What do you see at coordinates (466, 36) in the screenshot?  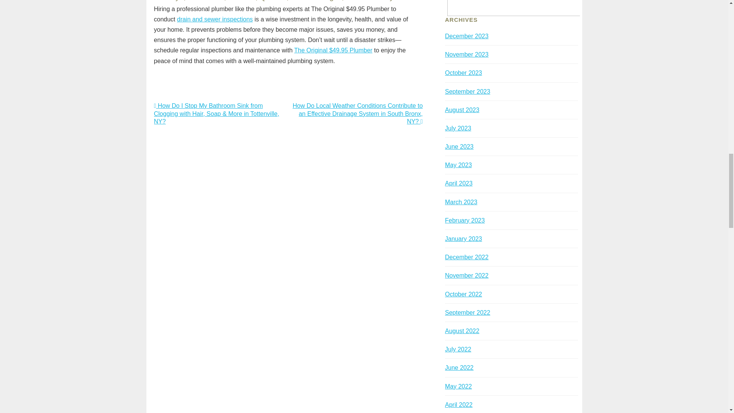 I see `December 2023` at bounding box center [466, 36].